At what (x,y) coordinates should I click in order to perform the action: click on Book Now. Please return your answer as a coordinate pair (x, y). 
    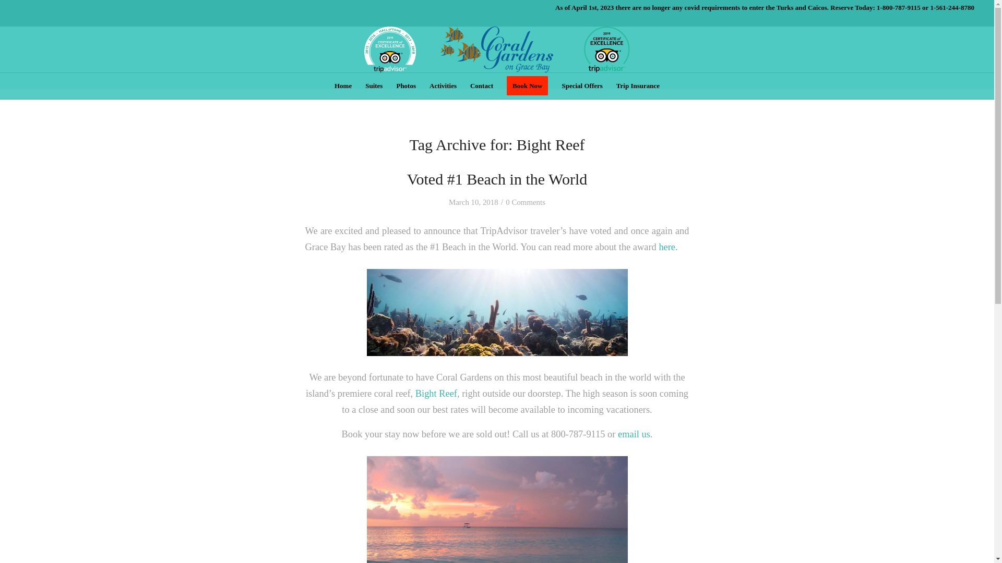
    Looking at the image, I should click on (527, 86).